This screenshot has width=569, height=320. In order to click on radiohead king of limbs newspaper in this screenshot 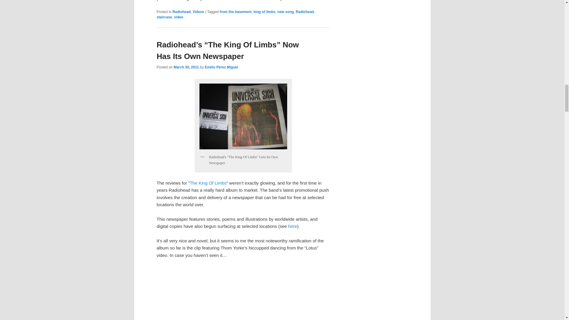, I will do `click(243, 116)`.